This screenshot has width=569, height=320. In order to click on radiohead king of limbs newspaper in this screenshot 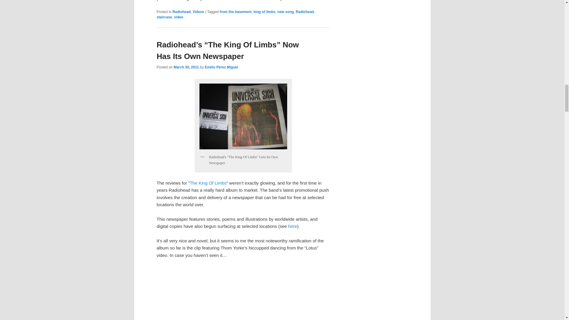, I will do `click(243, 116)`.